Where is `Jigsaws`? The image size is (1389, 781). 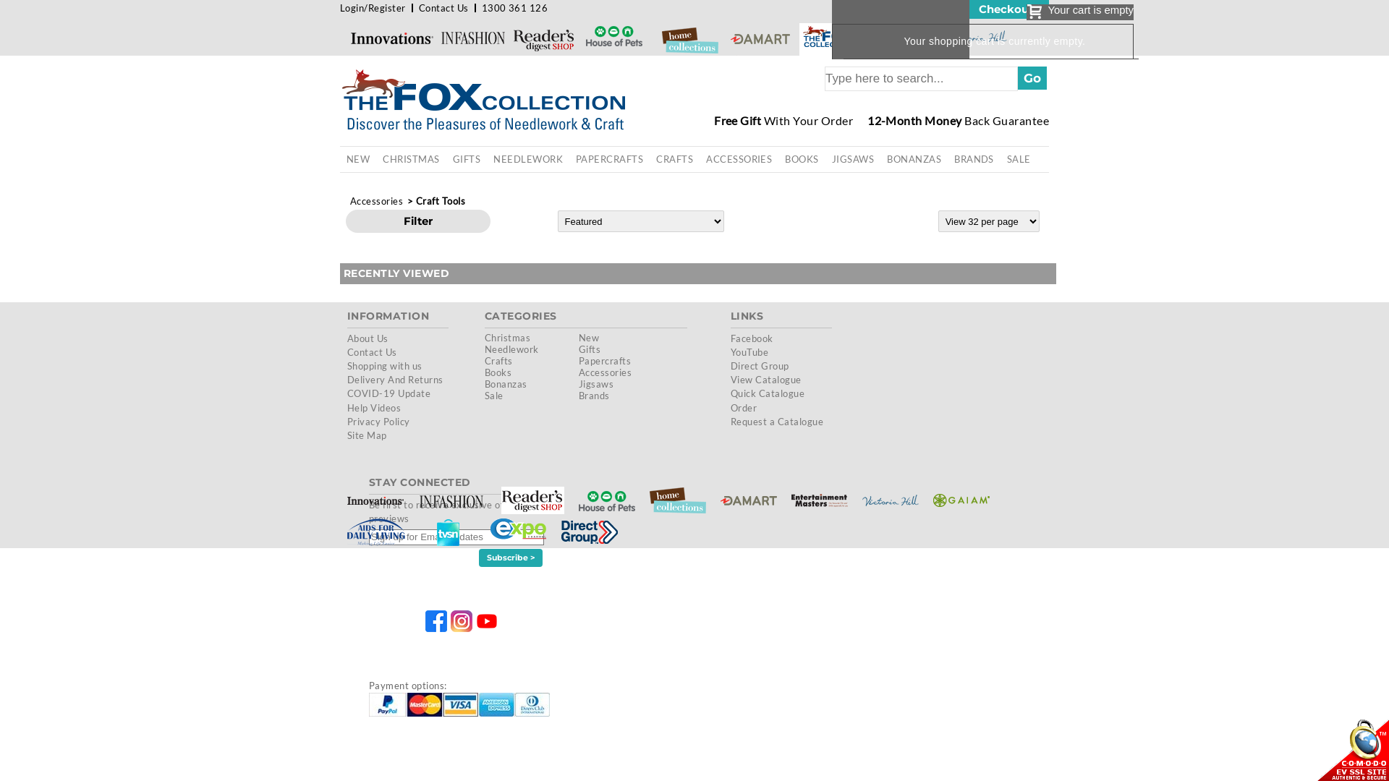
Jigsaws is located at coordinates (596, 384).